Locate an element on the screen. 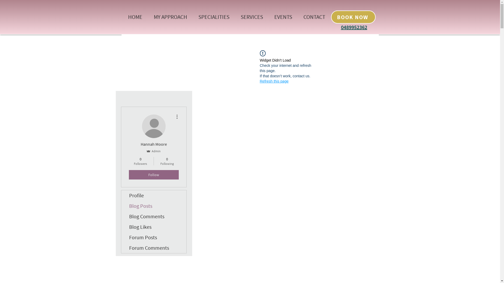  Blog Posts is located at coordinates (154, 206).